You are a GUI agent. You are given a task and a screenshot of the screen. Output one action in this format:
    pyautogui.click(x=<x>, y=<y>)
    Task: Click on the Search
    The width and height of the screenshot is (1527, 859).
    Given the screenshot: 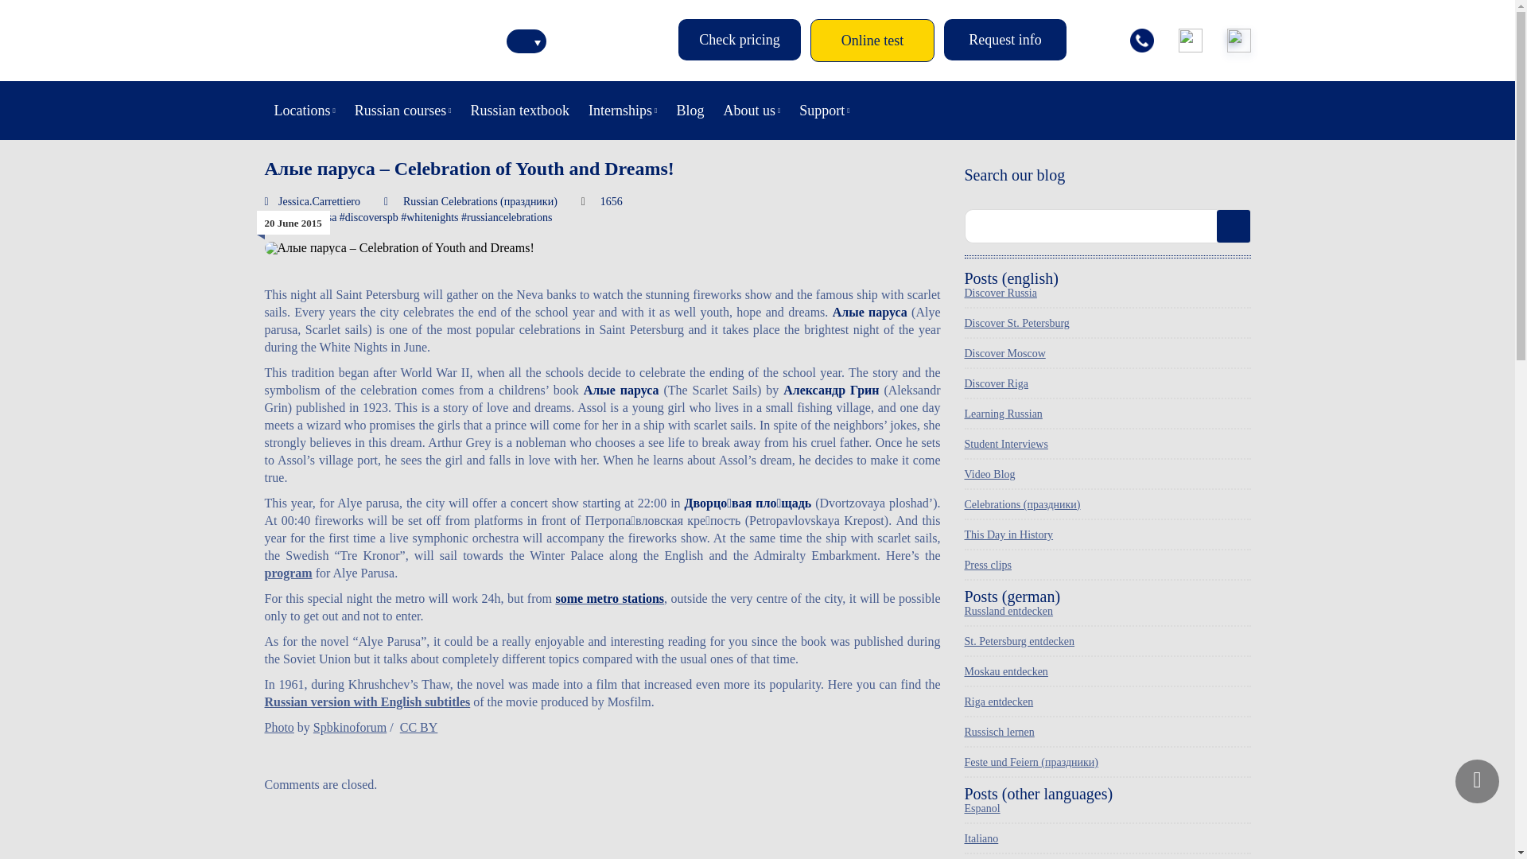 What is the action you would take?
    pyautogui.click(x=1234, y=226)
    